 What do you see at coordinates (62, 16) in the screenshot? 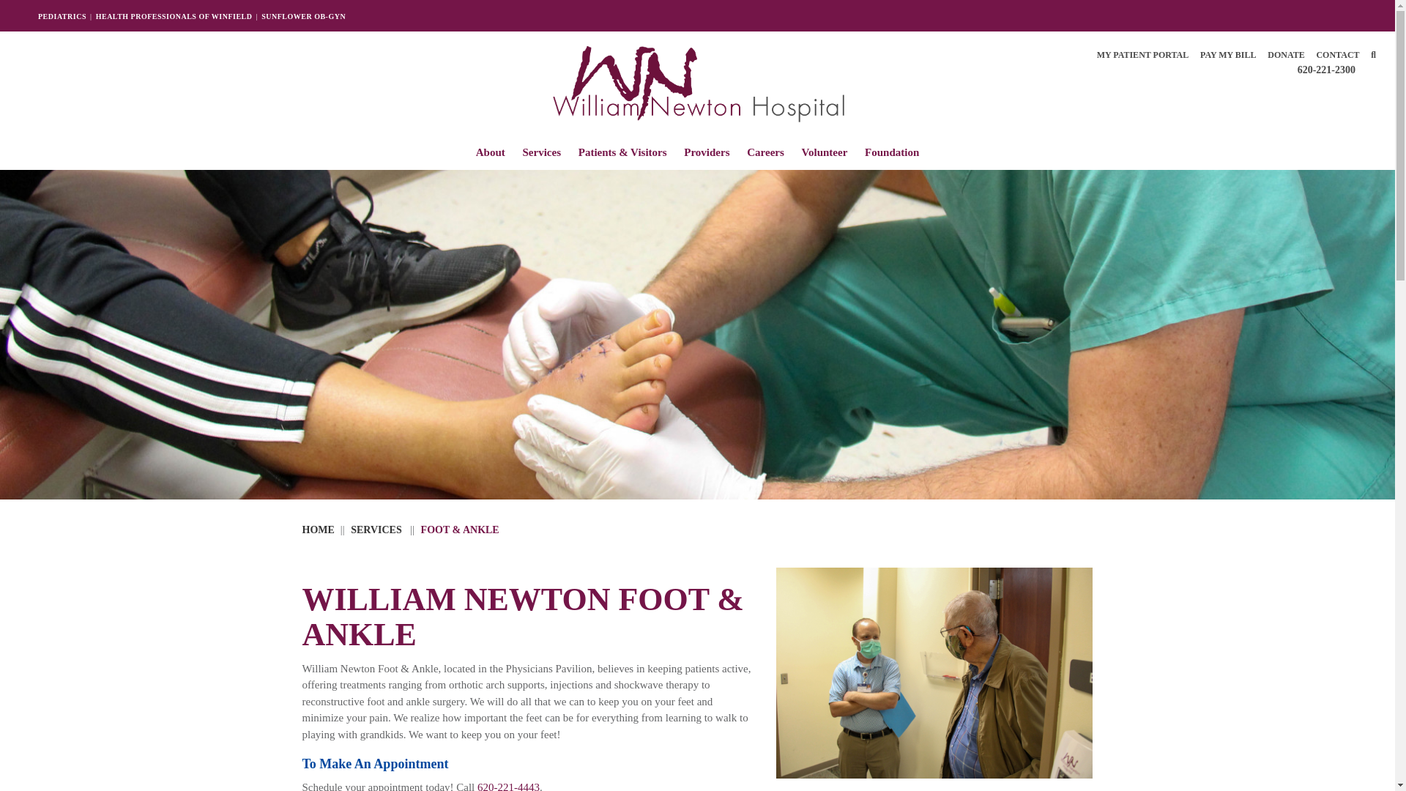
I see `PEDIATRICS` at bounding box center [62, 16].